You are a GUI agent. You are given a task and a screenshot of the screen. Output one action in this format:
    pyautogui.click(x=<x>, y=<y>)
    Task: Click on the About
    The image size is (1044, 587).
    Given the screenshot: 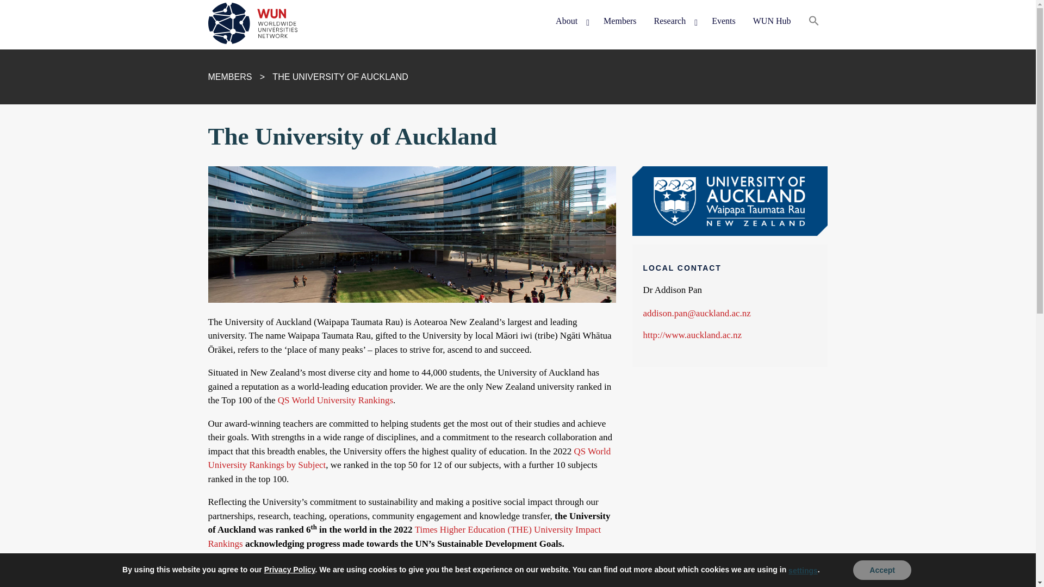 What is the action you would take?
    pyautogui.click(x=571, y=21)
    